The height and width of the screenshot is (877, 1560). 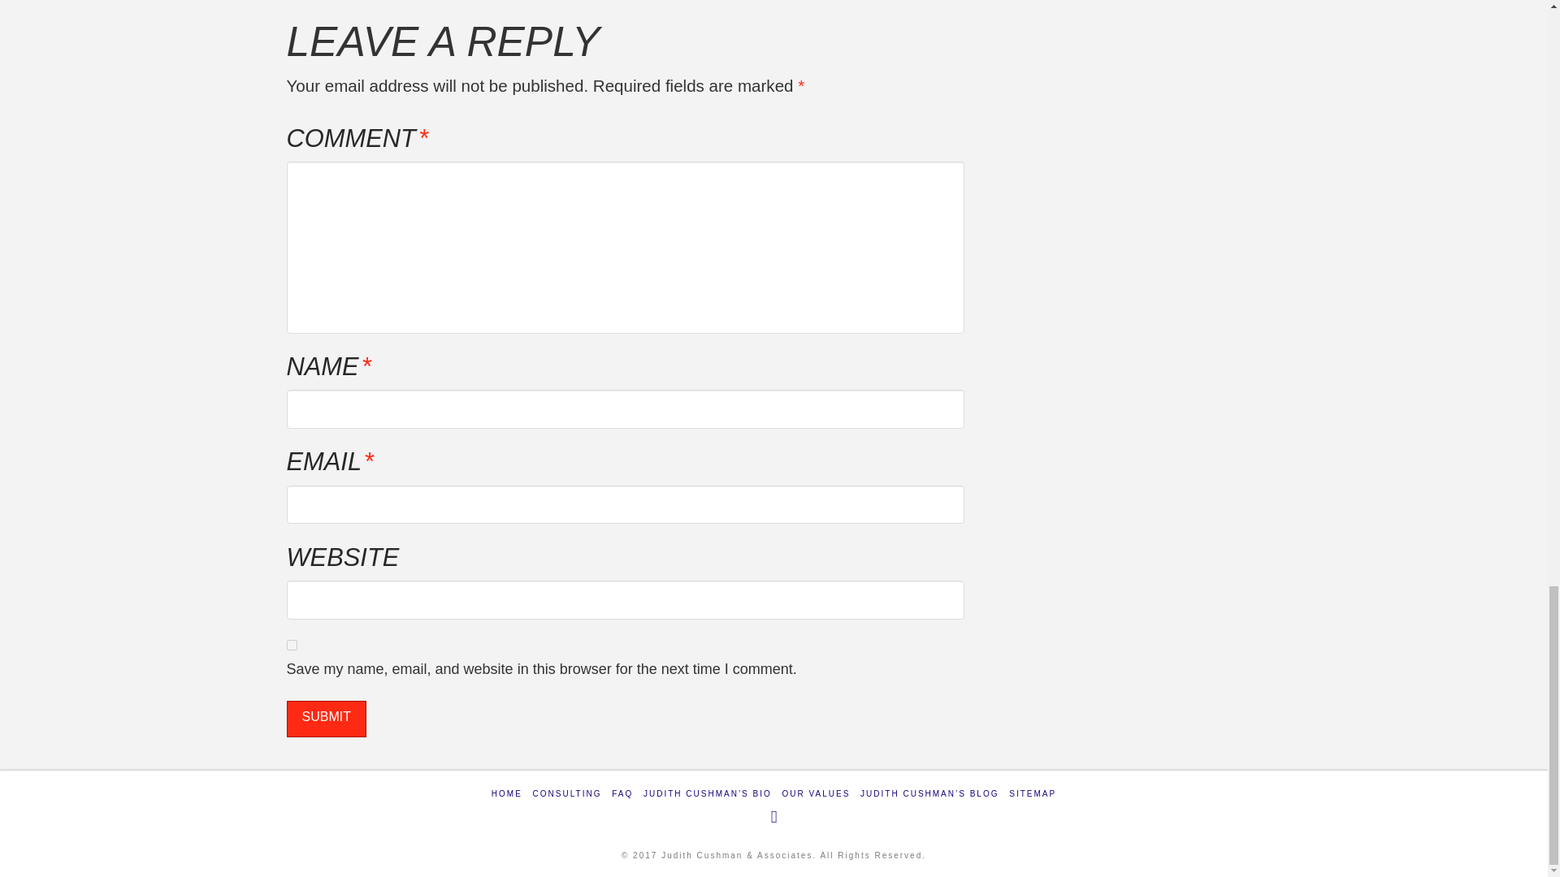 What do you see at coordinates (325, 719) in the screenshot?
I see `Submit` at bounding box center [325, 719].